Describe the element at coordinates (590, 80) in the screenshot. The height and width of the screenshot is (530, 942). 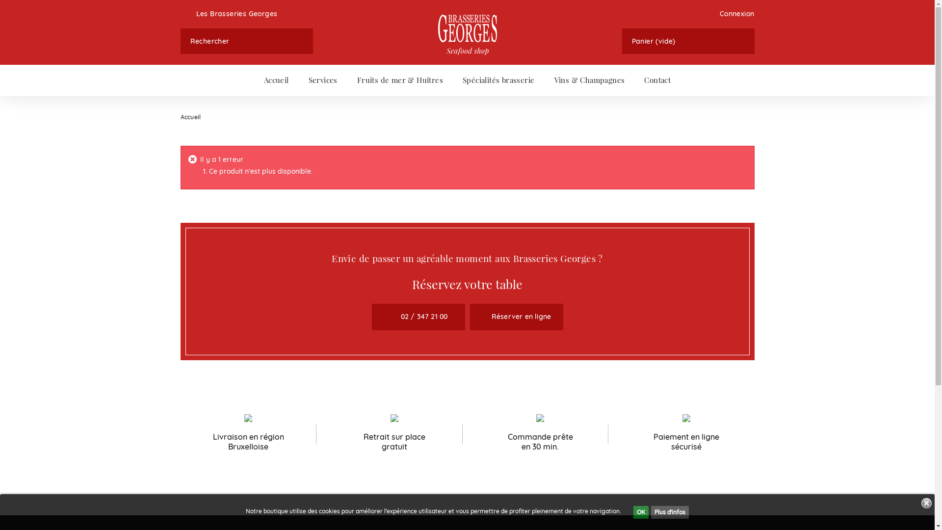
I see `Vins & Champagnes` at that location.